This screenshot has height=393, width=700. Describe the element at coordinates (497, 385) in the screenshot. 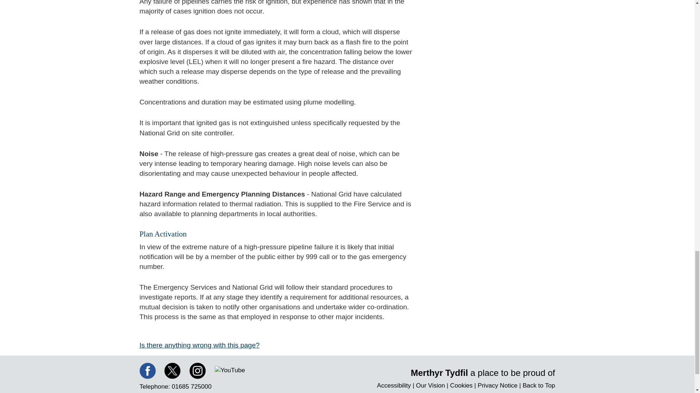

I see `Privacy Notice` at that location.